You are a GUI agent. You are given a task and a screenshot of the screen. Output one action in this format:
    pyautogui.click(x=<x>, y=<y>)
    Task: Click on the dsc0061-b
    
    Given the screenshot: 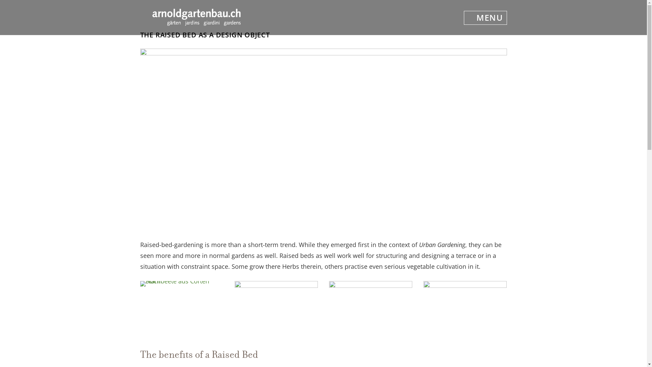 What is the action you would take?
    pyautogui.click(x=465, y=340)
    